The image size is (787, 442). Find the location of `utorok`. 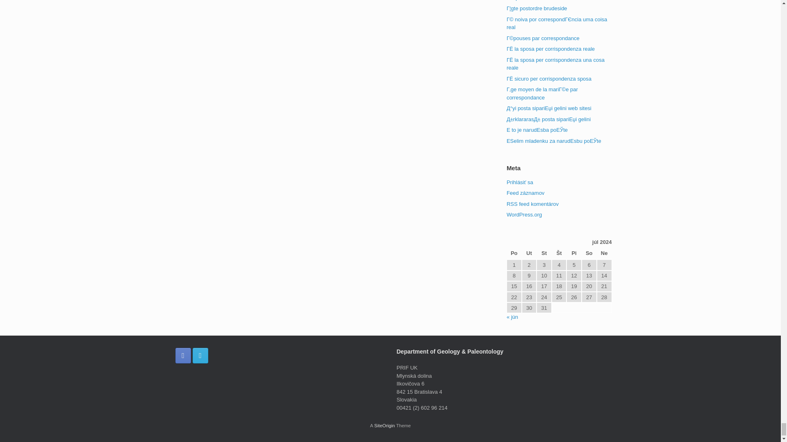

utorok is located at coordinates (529, 254).